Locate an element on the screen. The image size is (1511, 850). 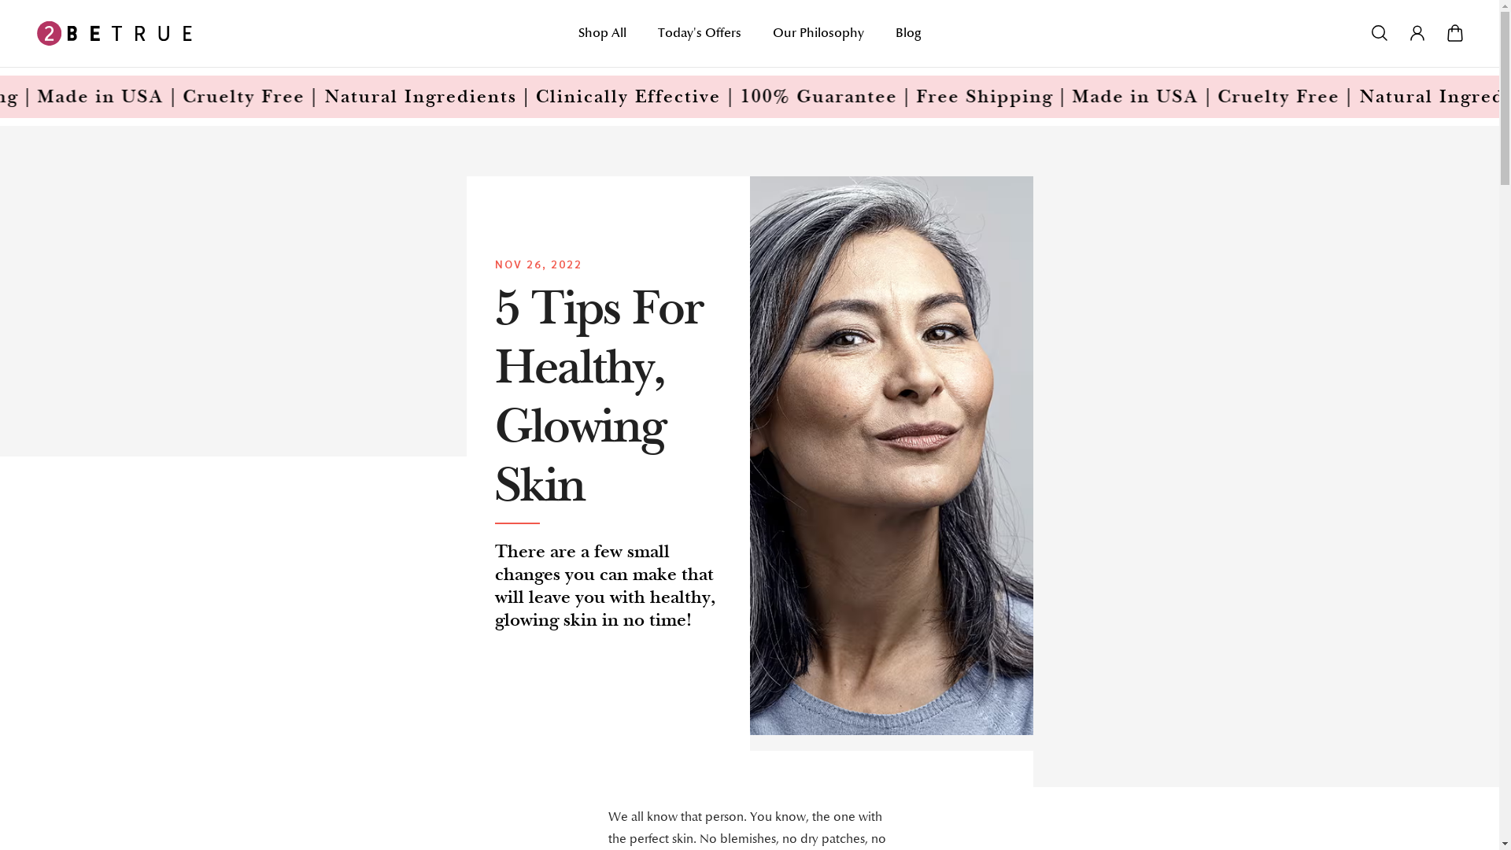
Shop All is located at coordinates (603, 41).